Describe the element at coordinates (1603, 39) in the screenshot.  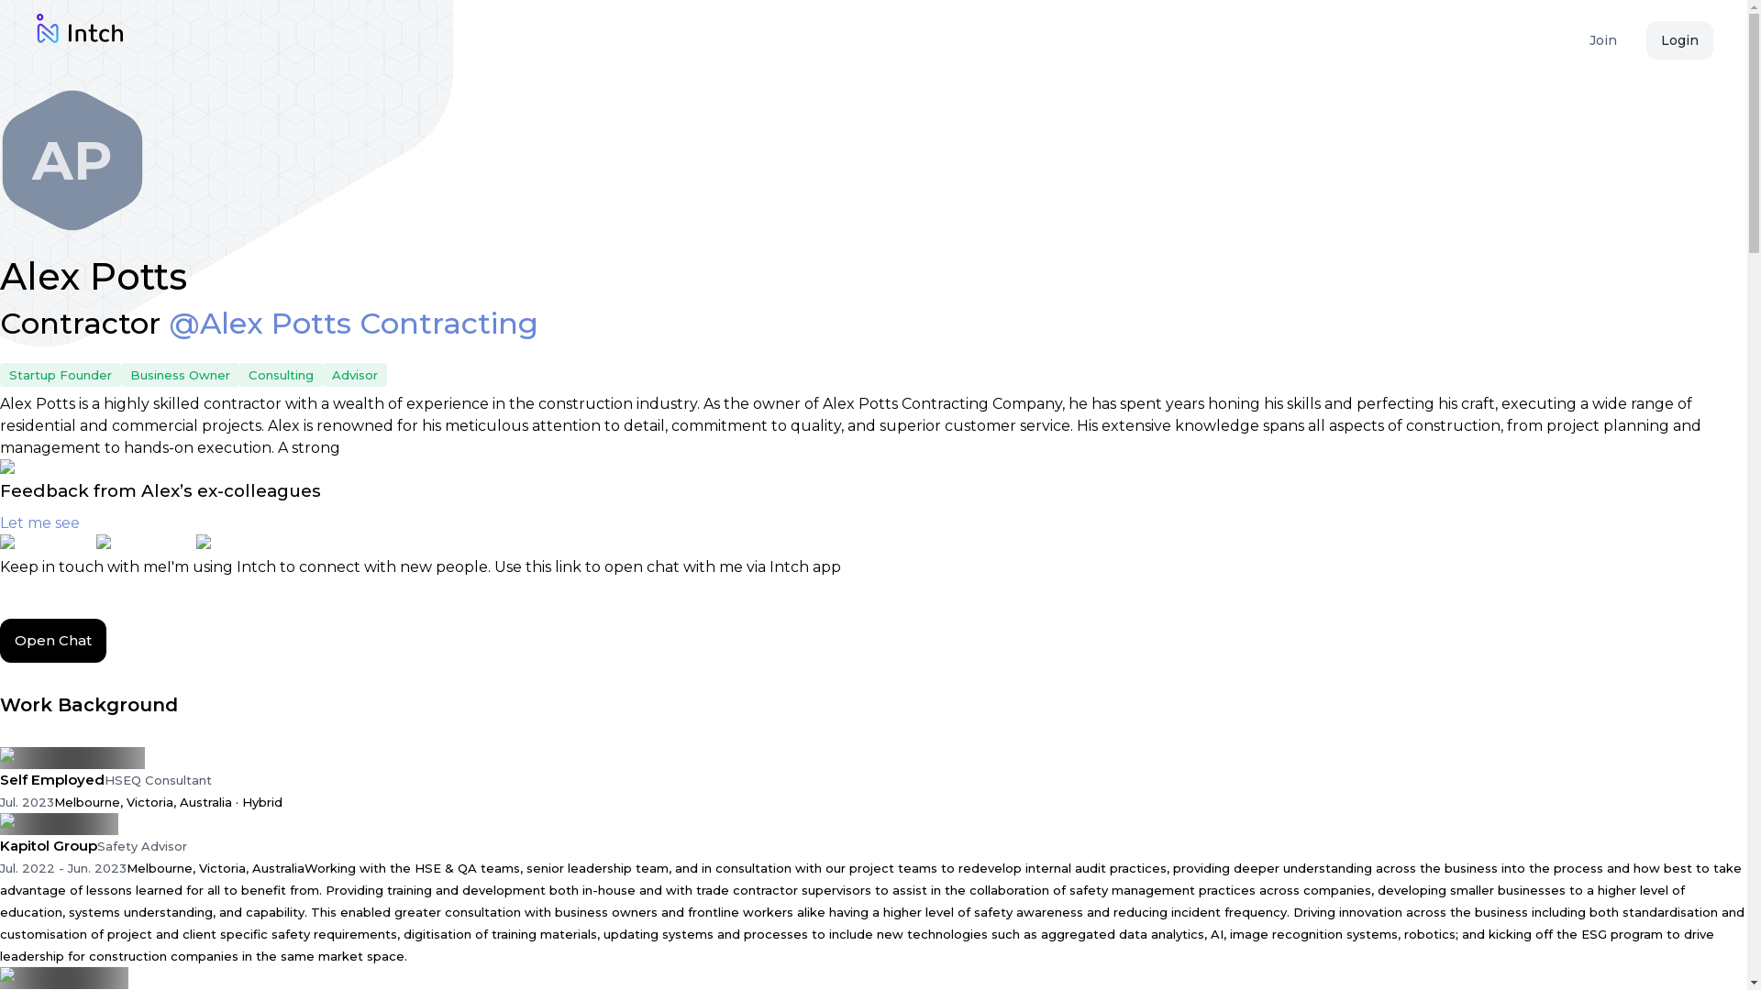
I see `Join` at that location.